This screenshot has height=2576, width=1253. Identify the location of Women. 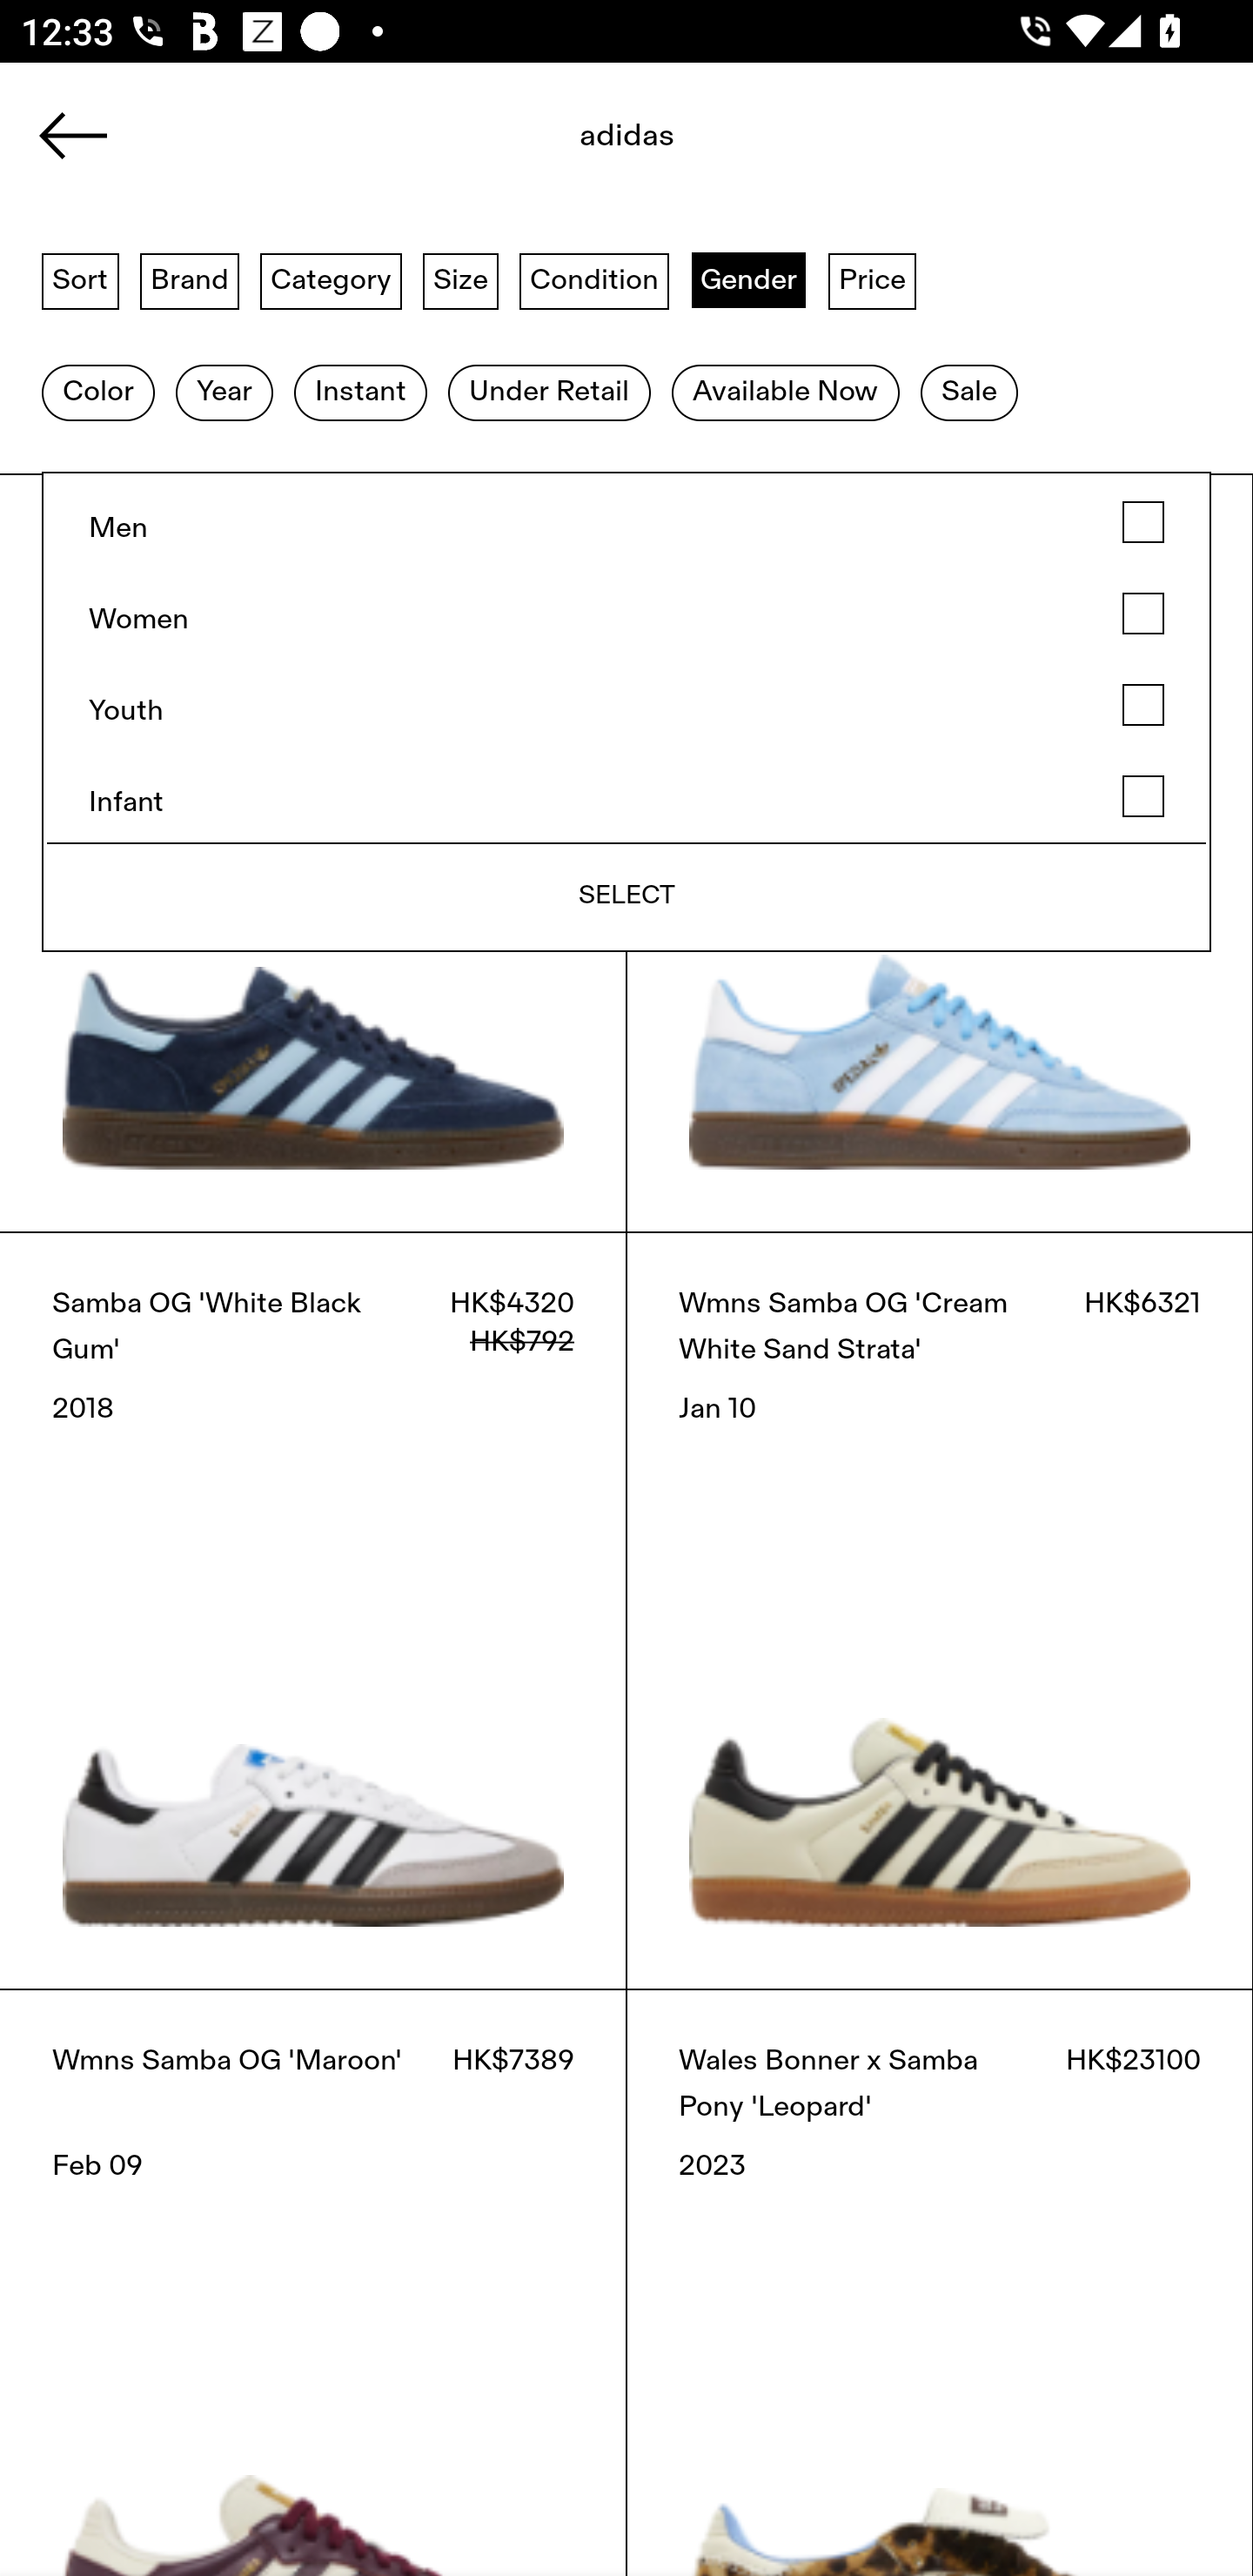
(626, 614).